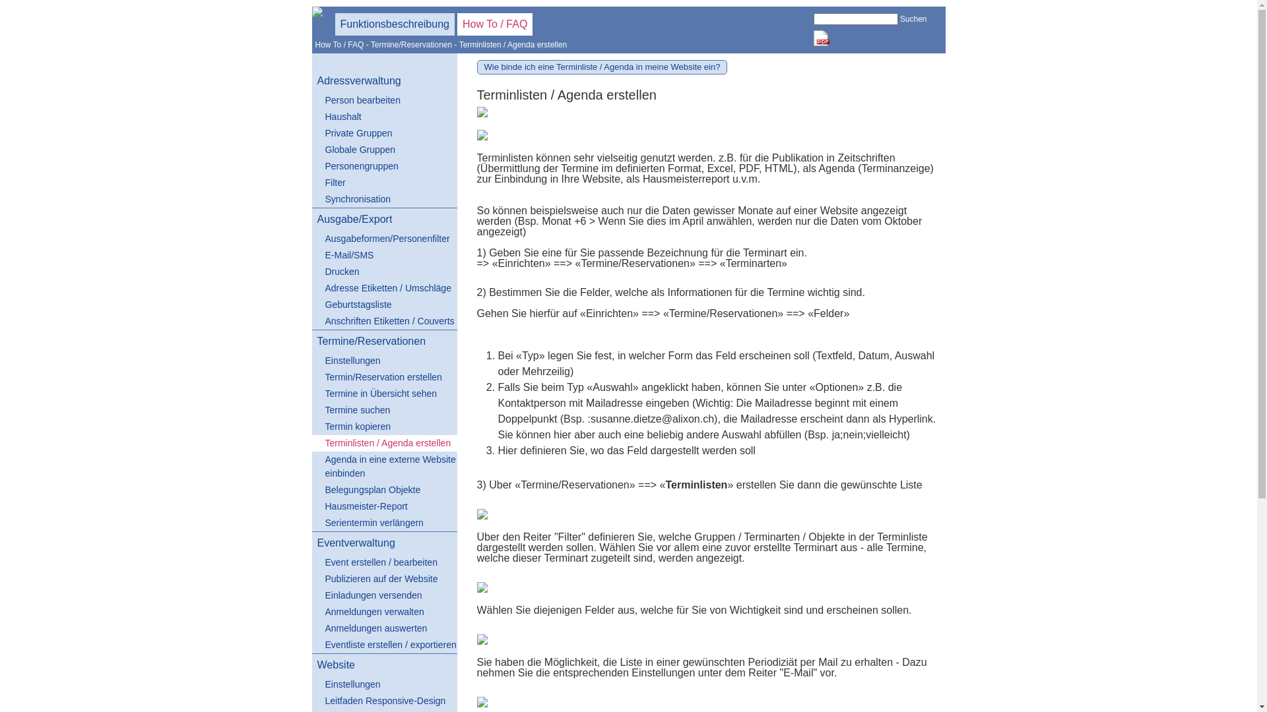 This screenshot has height=712, width=1267. I want to click on Leitfaden Responsive-Design, so click(384, 701).